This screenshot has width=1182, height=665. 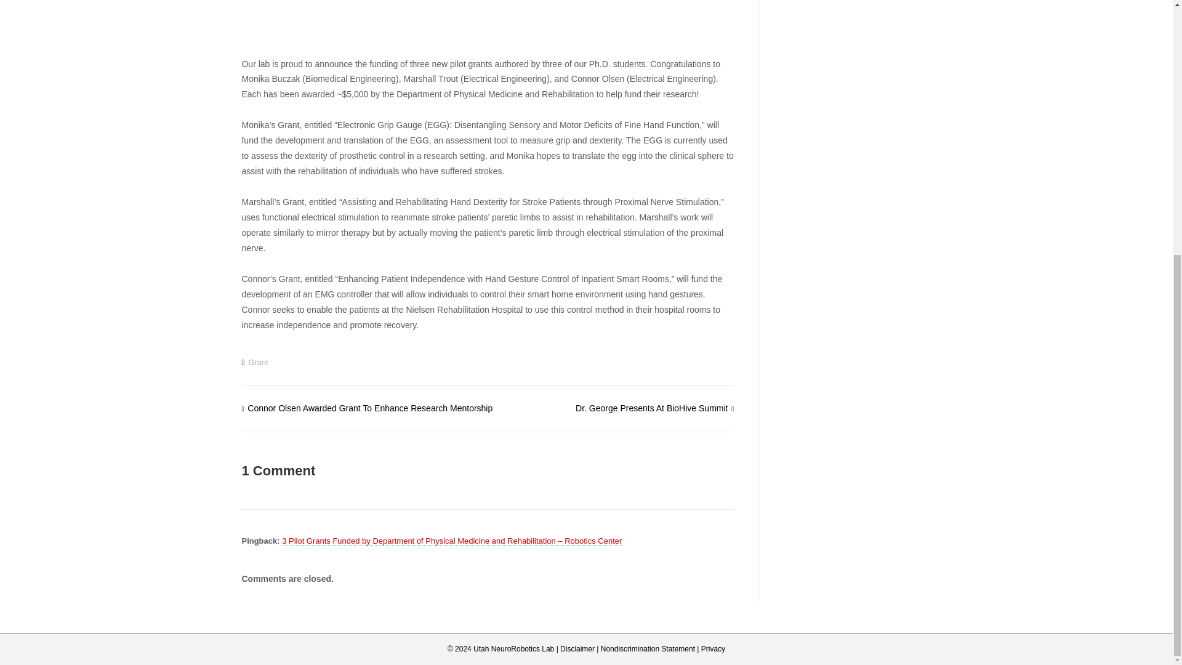 I want to click on Connor Olsen Awarded Grant To Enhance Research Mentorship, so click(x=367, y=408).